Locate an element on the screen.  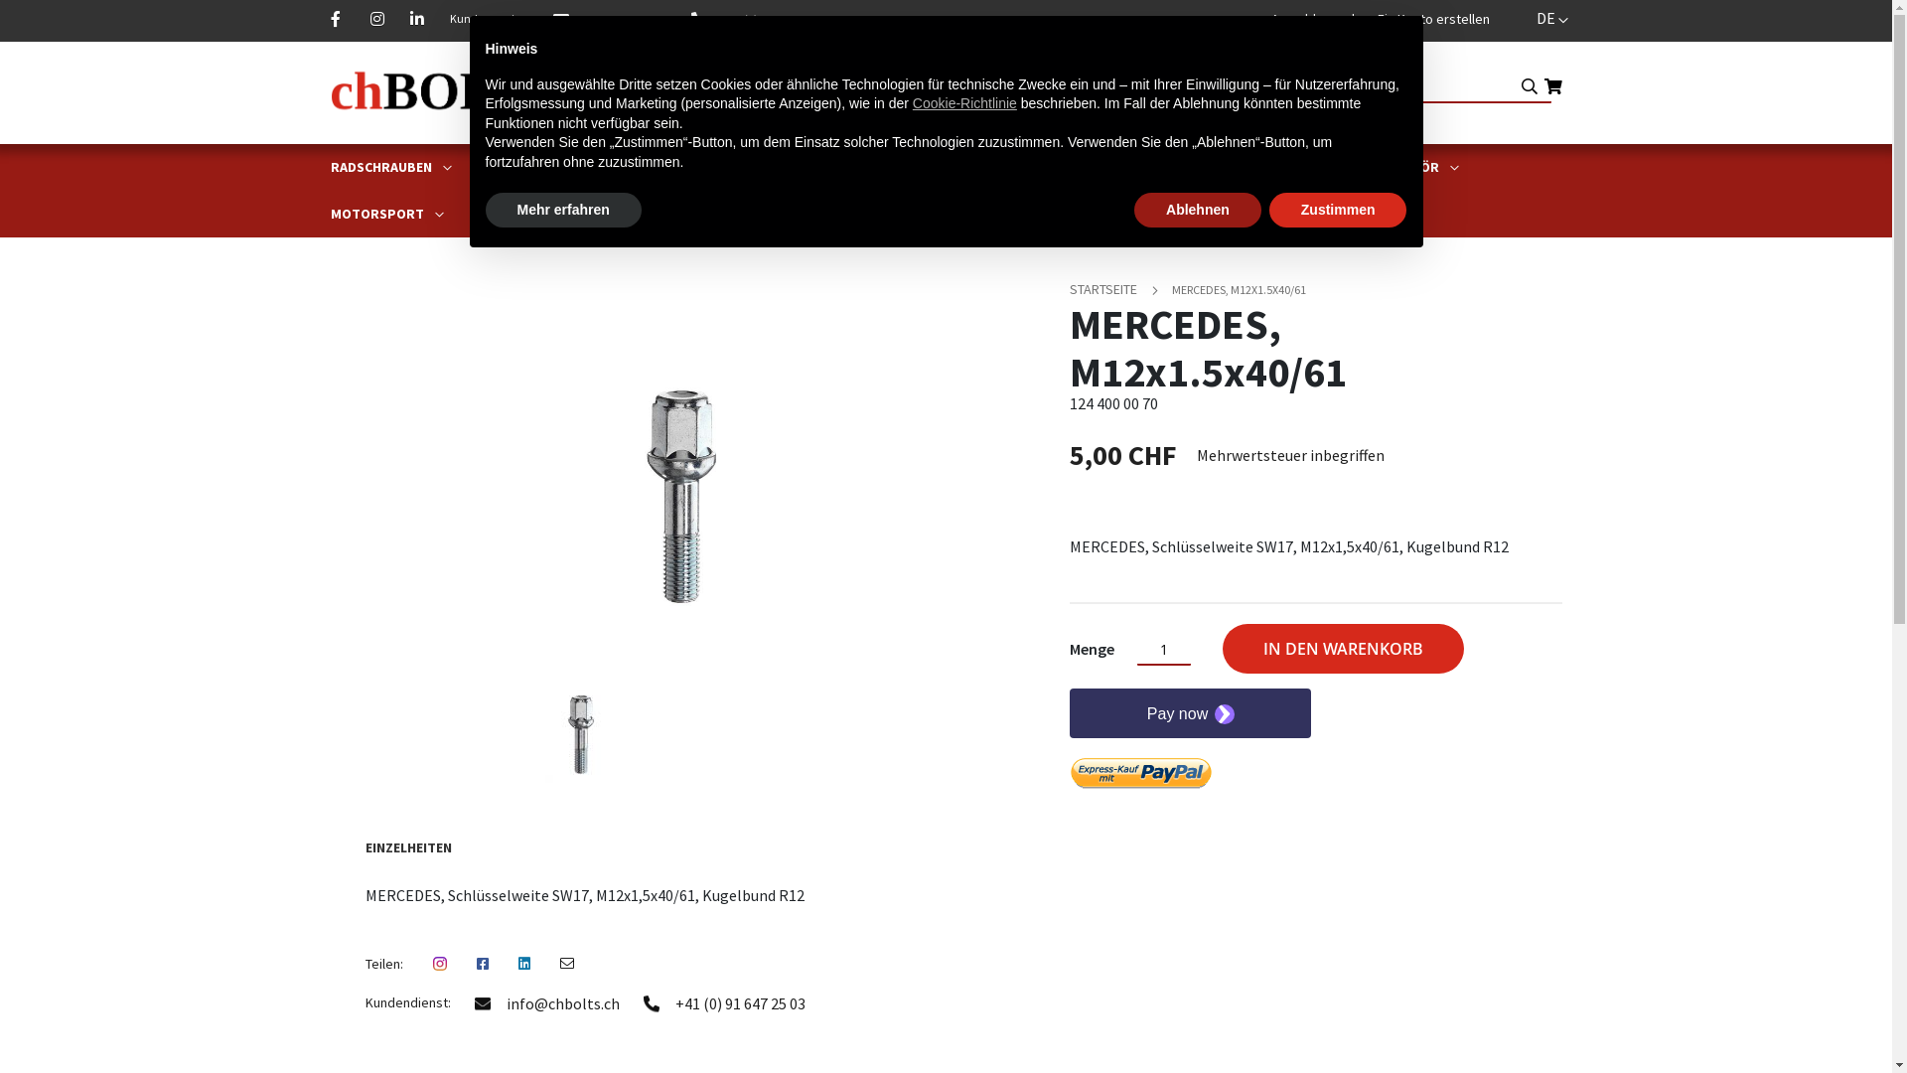
Zum Anfang der Bildgalerie springen is located at coordinates (1031, 262).